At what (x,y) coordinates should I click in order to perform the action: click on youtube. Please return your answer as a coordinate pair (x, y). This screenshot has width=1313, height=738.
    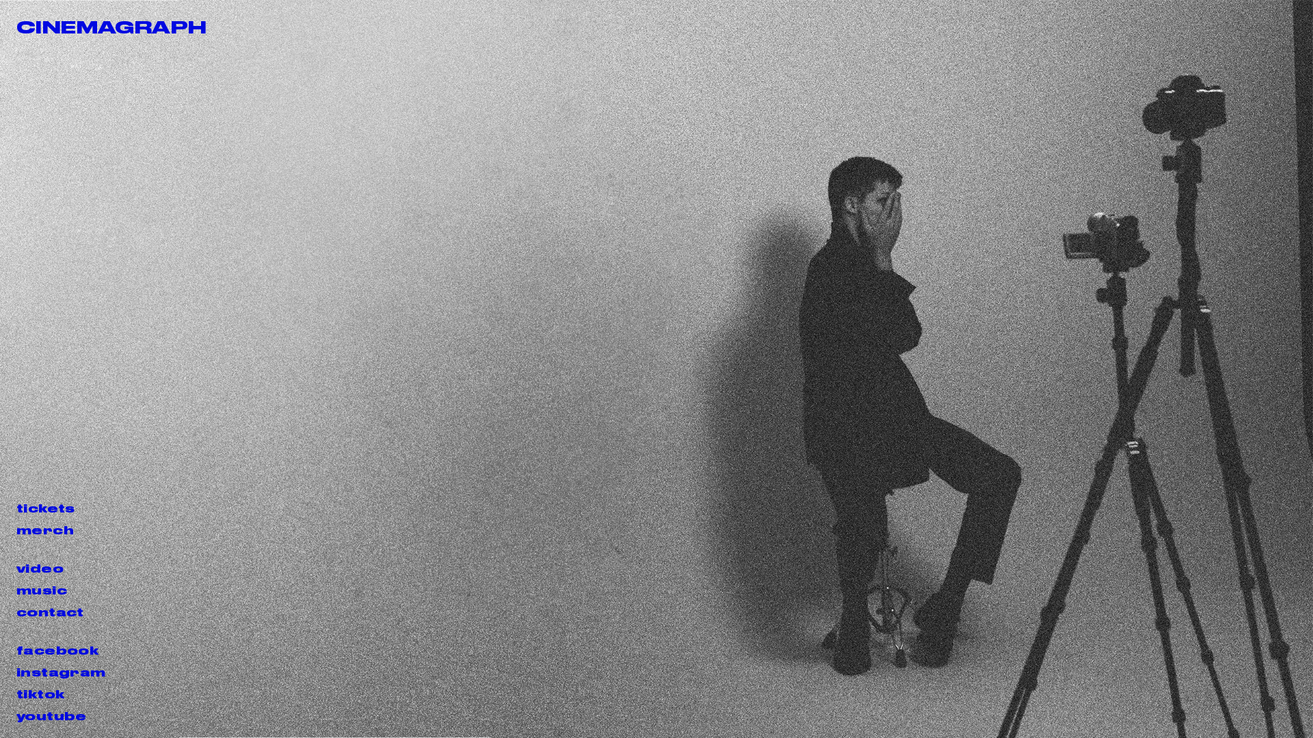
    Looking at the image, I should click on (62, 716).